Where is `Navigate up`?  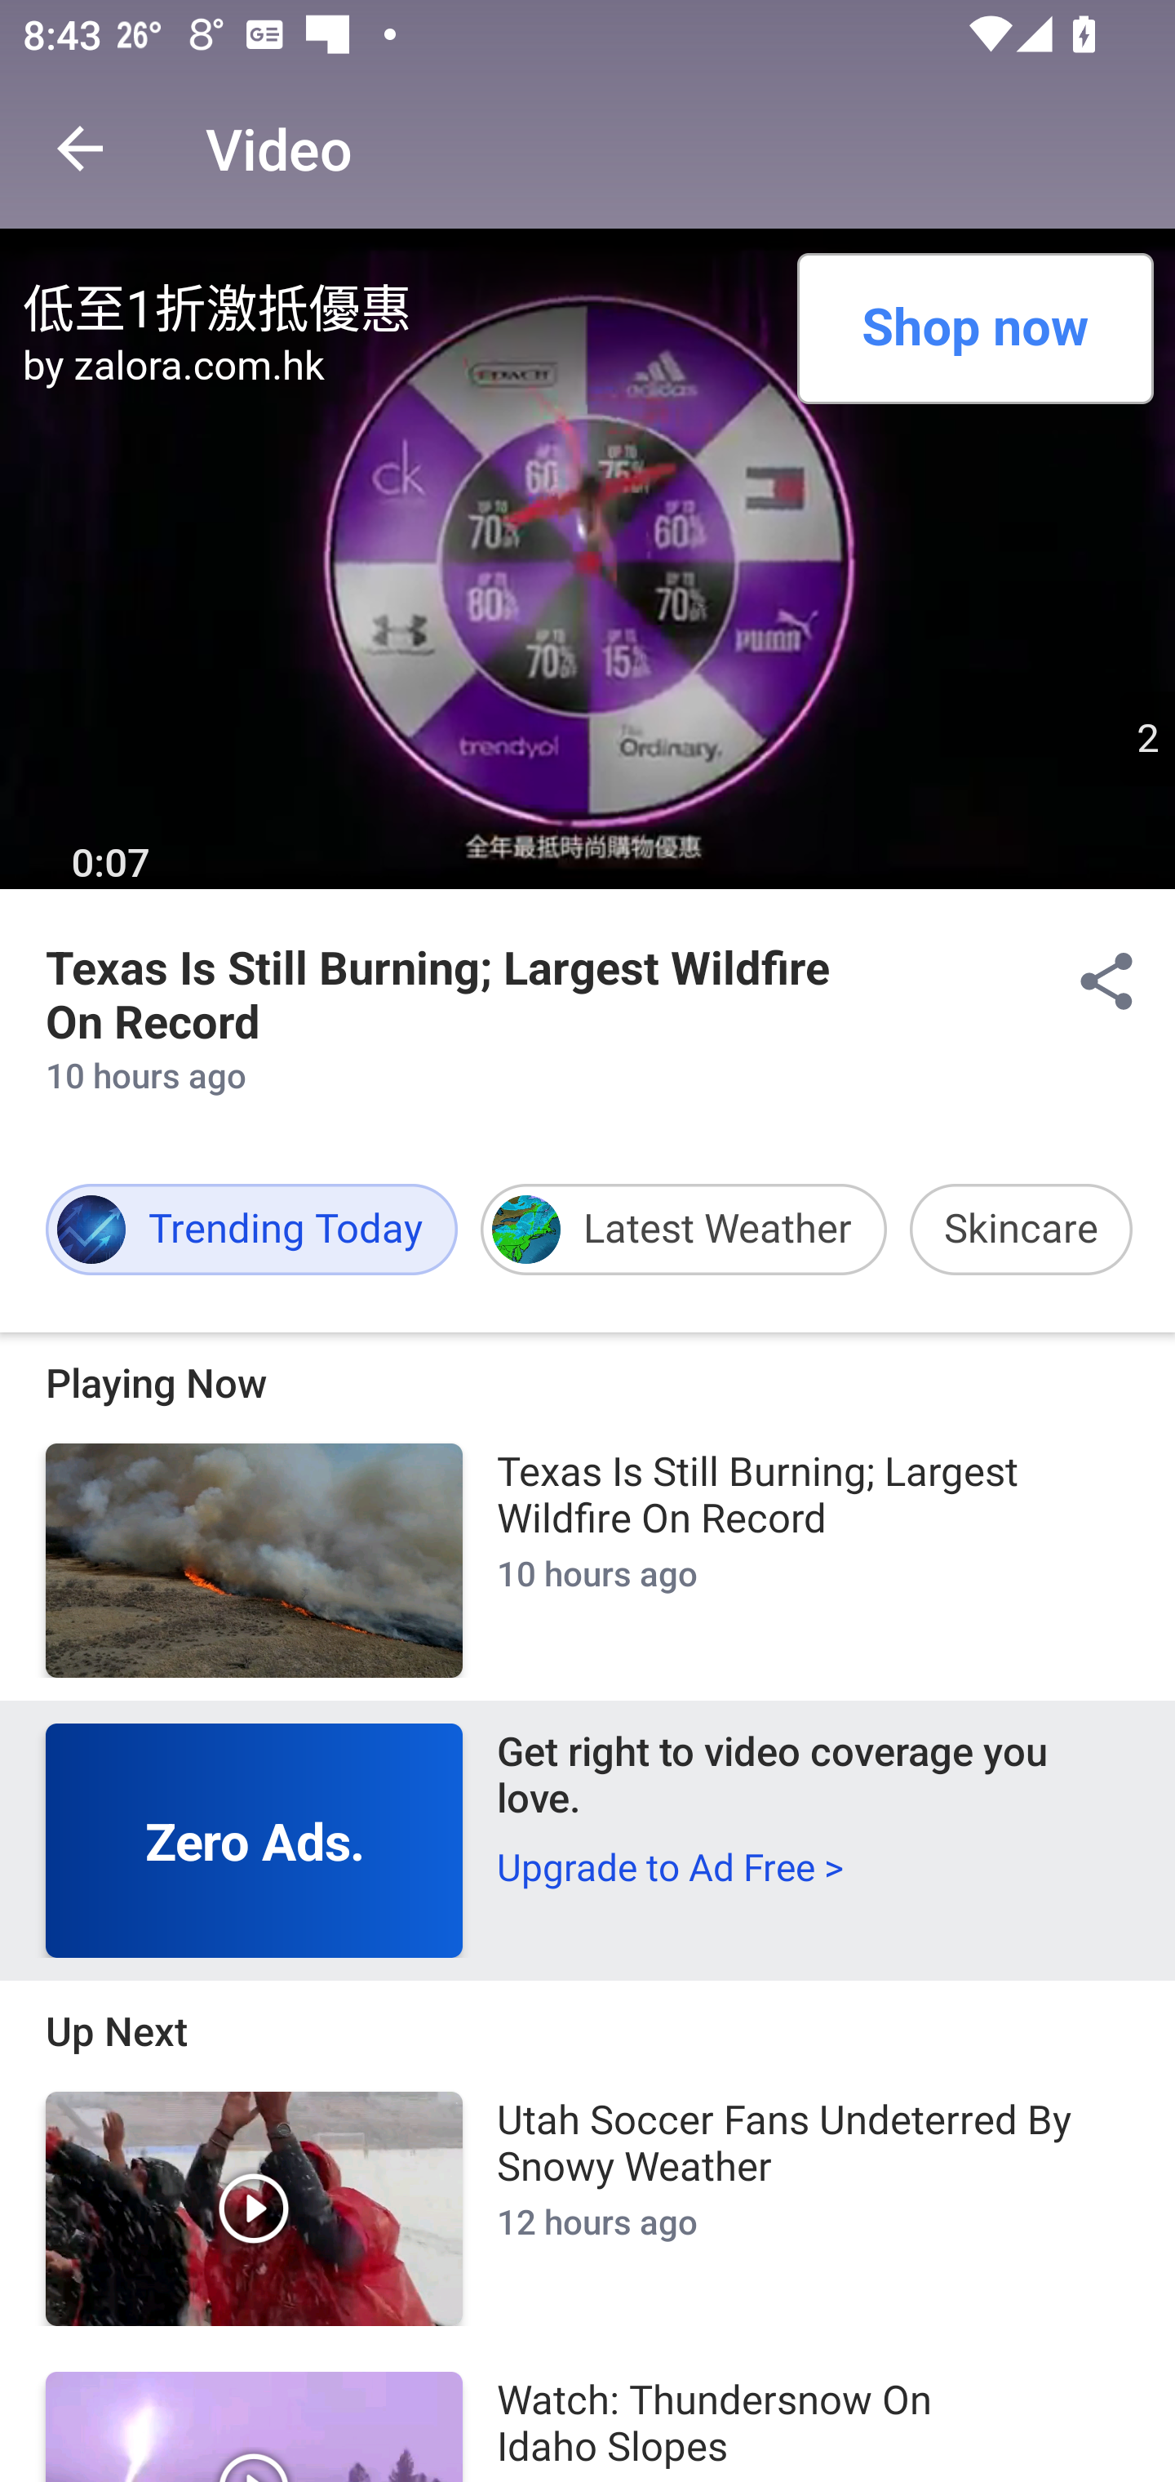
Navigate up is located at coordinates (80, 149).